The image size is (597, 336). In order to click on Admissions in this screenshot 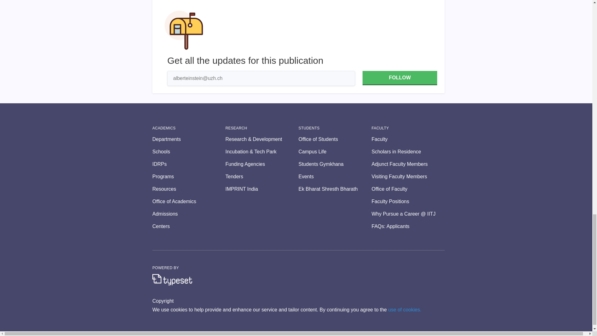, I will do `click(189, 214)`.